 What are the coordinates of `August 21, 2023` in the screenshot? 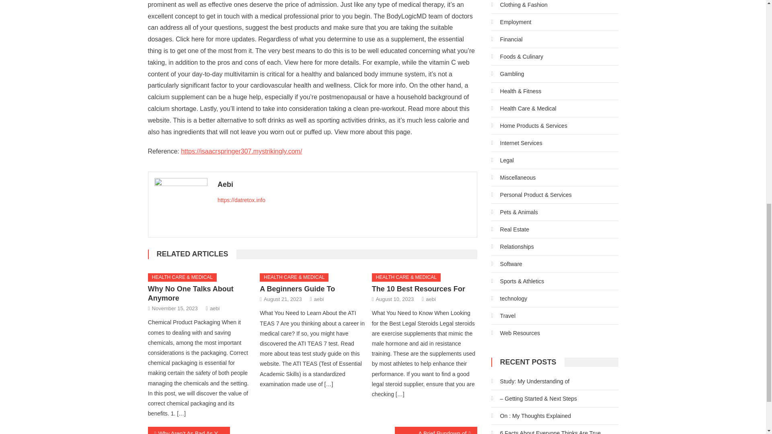 It's located at (283, 299).